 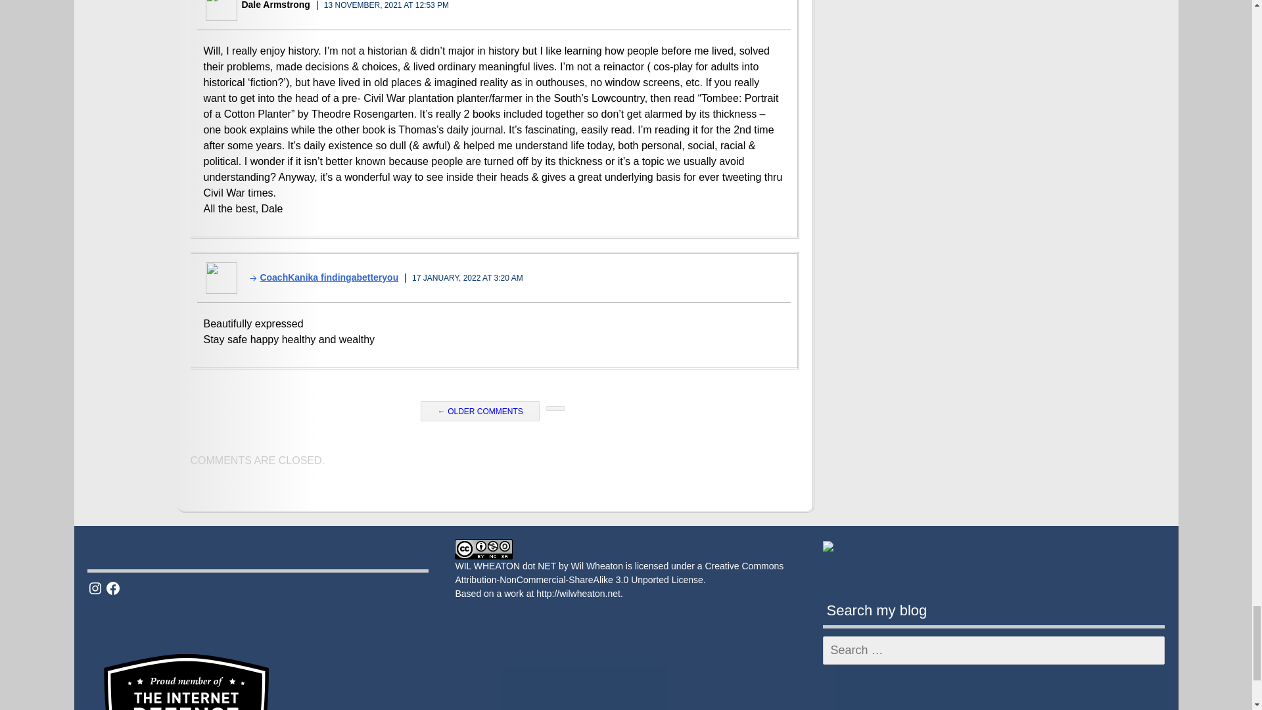 I want to click on Wil Wheaton, so click(x=597, y=566).